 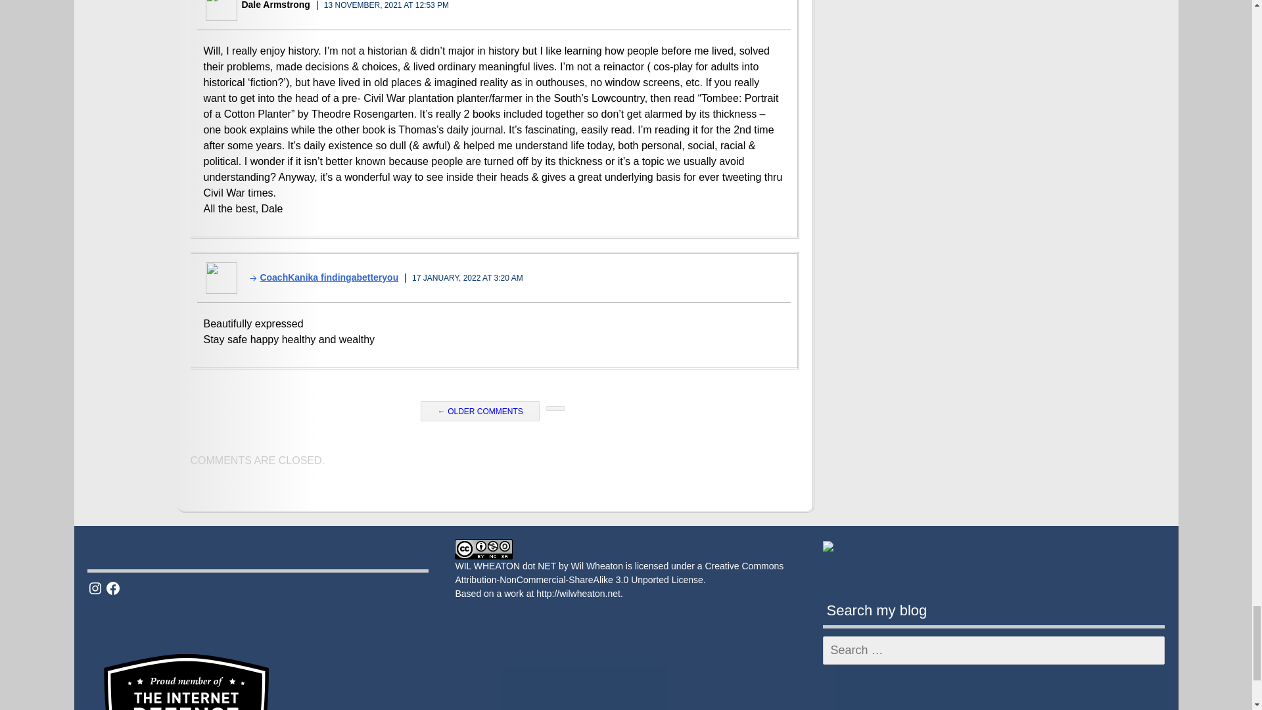 I want to click on Wil Wheaton, so click(x=597, y=566).